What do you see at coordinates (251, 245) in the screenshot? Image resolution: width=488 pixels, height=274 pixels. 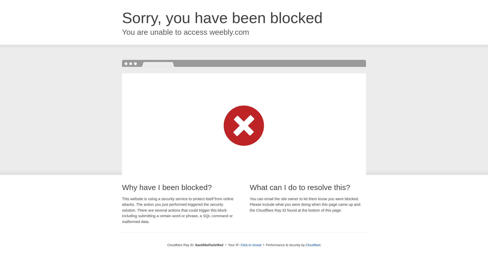 I see `Click to reveal` at bounding box center [251, 245].